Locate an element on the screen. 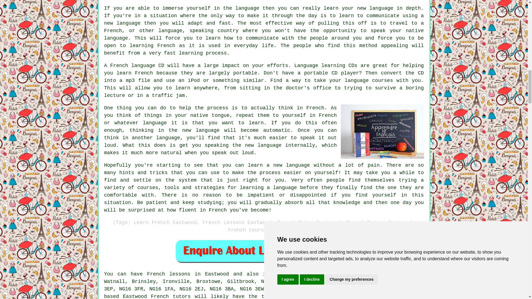  French tutors is located at coordinates (170, 296).